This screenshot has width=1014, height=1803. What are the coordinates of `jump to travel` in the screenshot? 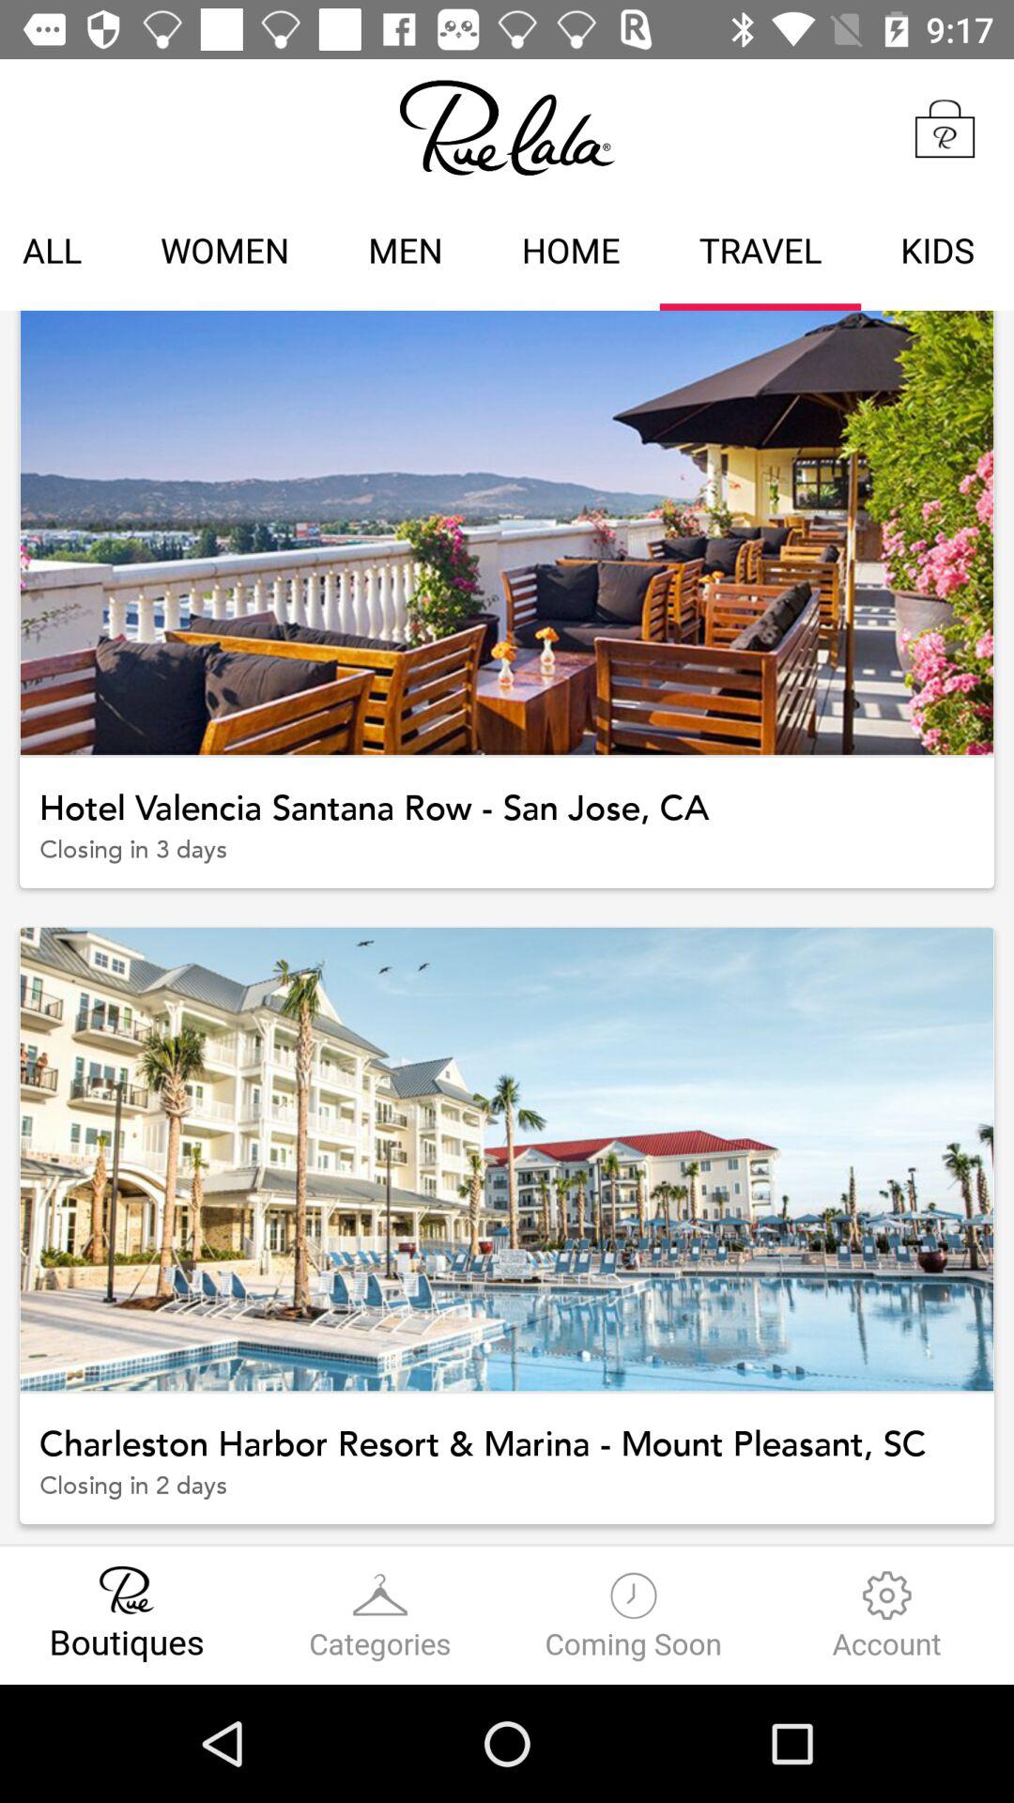 It's located at (760, 254).